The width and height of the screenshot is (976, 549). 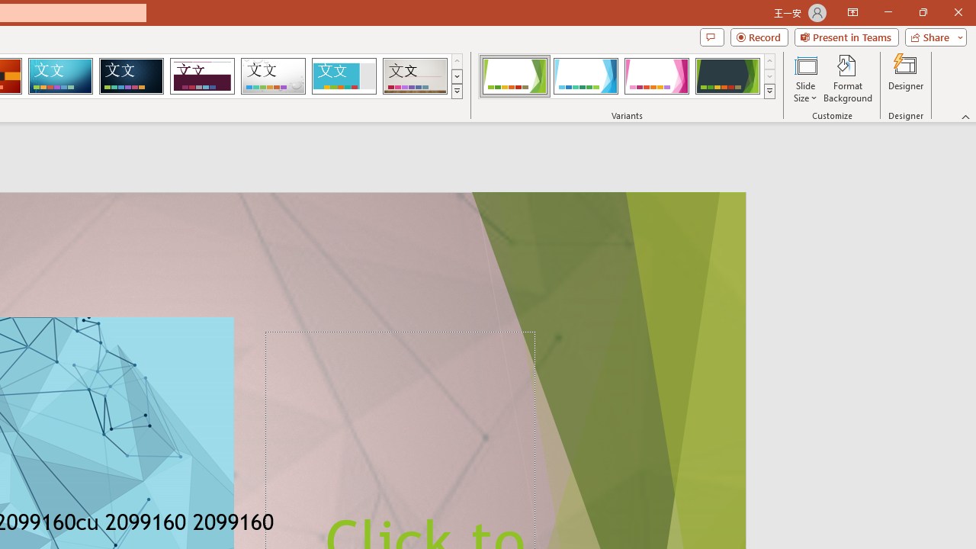 What do you see at coordinates (273, 76) in the screenshot?
I see `Droplet Loading Preview...` at bounding box center [273, 76].